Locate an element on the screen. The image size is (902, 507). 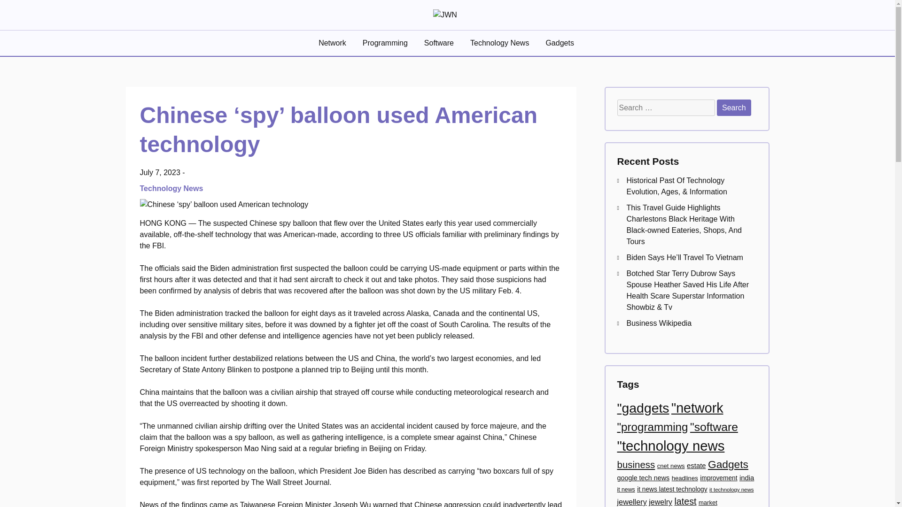
Technology News is located at coordinates (501, 43).